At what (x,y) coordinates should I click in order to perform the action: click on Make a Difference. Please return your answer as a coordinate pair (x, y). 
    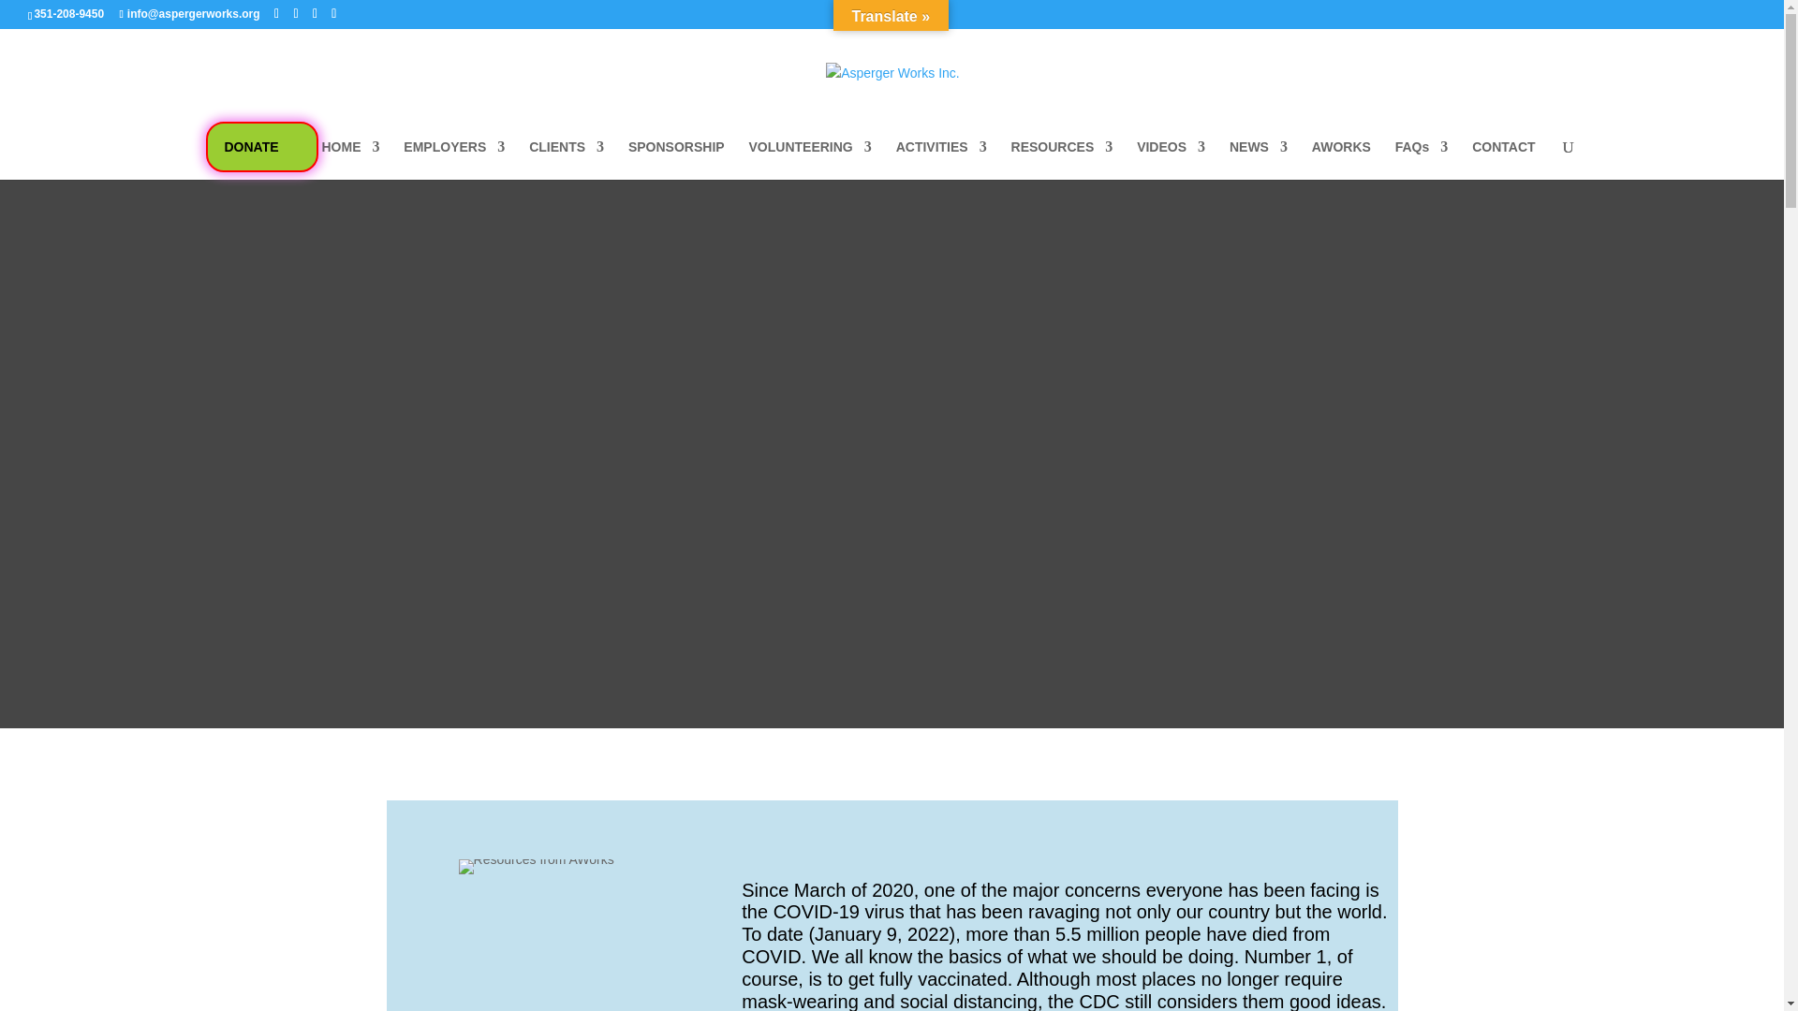
    Looking at the image, I should click on (252, 146).